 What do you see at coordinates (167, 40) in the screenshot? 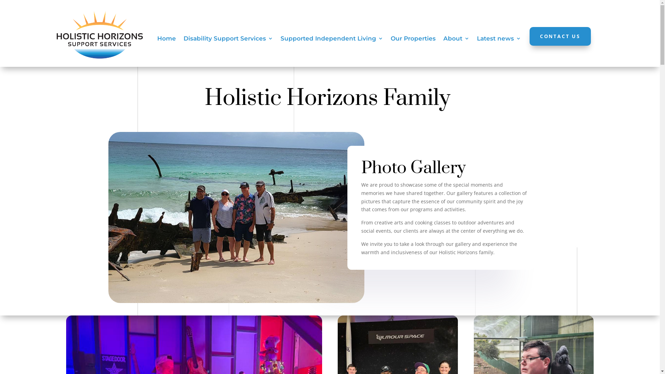
I see `Home` at bounding box center [167, 40].